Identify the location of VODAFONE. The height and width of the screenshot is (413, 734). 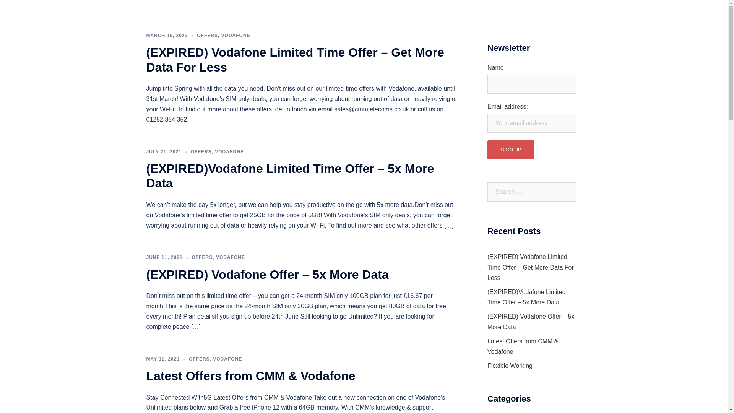
(230, 257).